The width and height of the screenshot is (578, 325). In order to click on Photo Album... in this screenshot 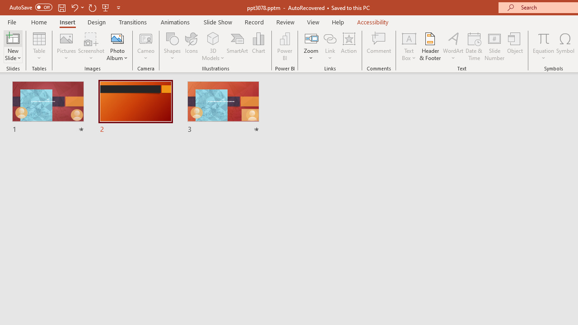, I will do `click(117, 46)`.